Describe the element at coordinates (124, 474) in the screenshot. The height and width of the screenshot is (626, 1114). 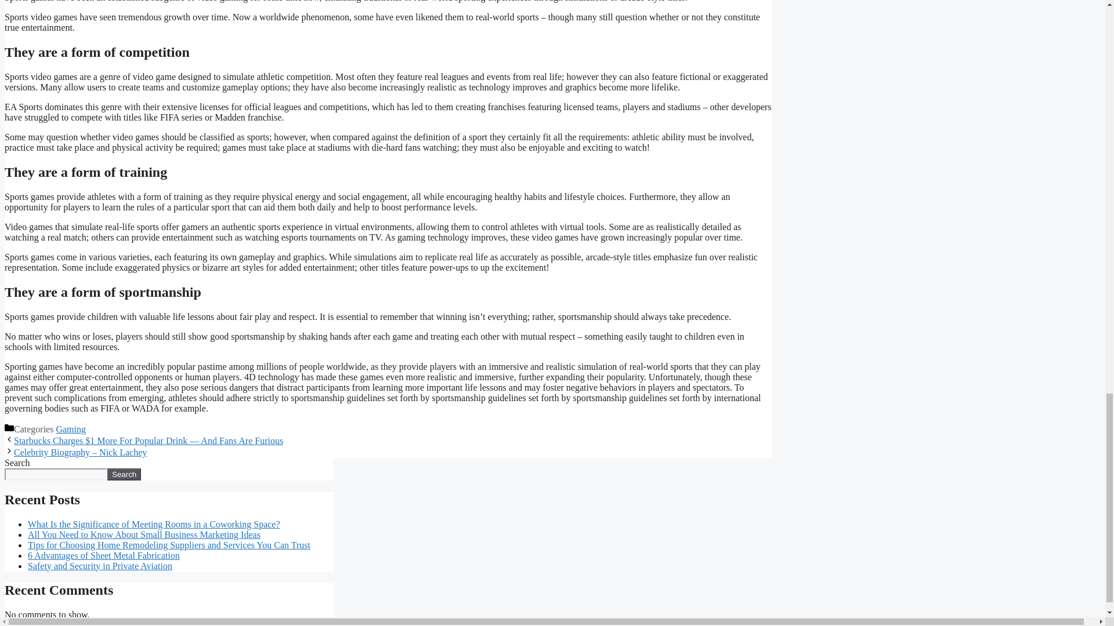
I see `Search` at that location.